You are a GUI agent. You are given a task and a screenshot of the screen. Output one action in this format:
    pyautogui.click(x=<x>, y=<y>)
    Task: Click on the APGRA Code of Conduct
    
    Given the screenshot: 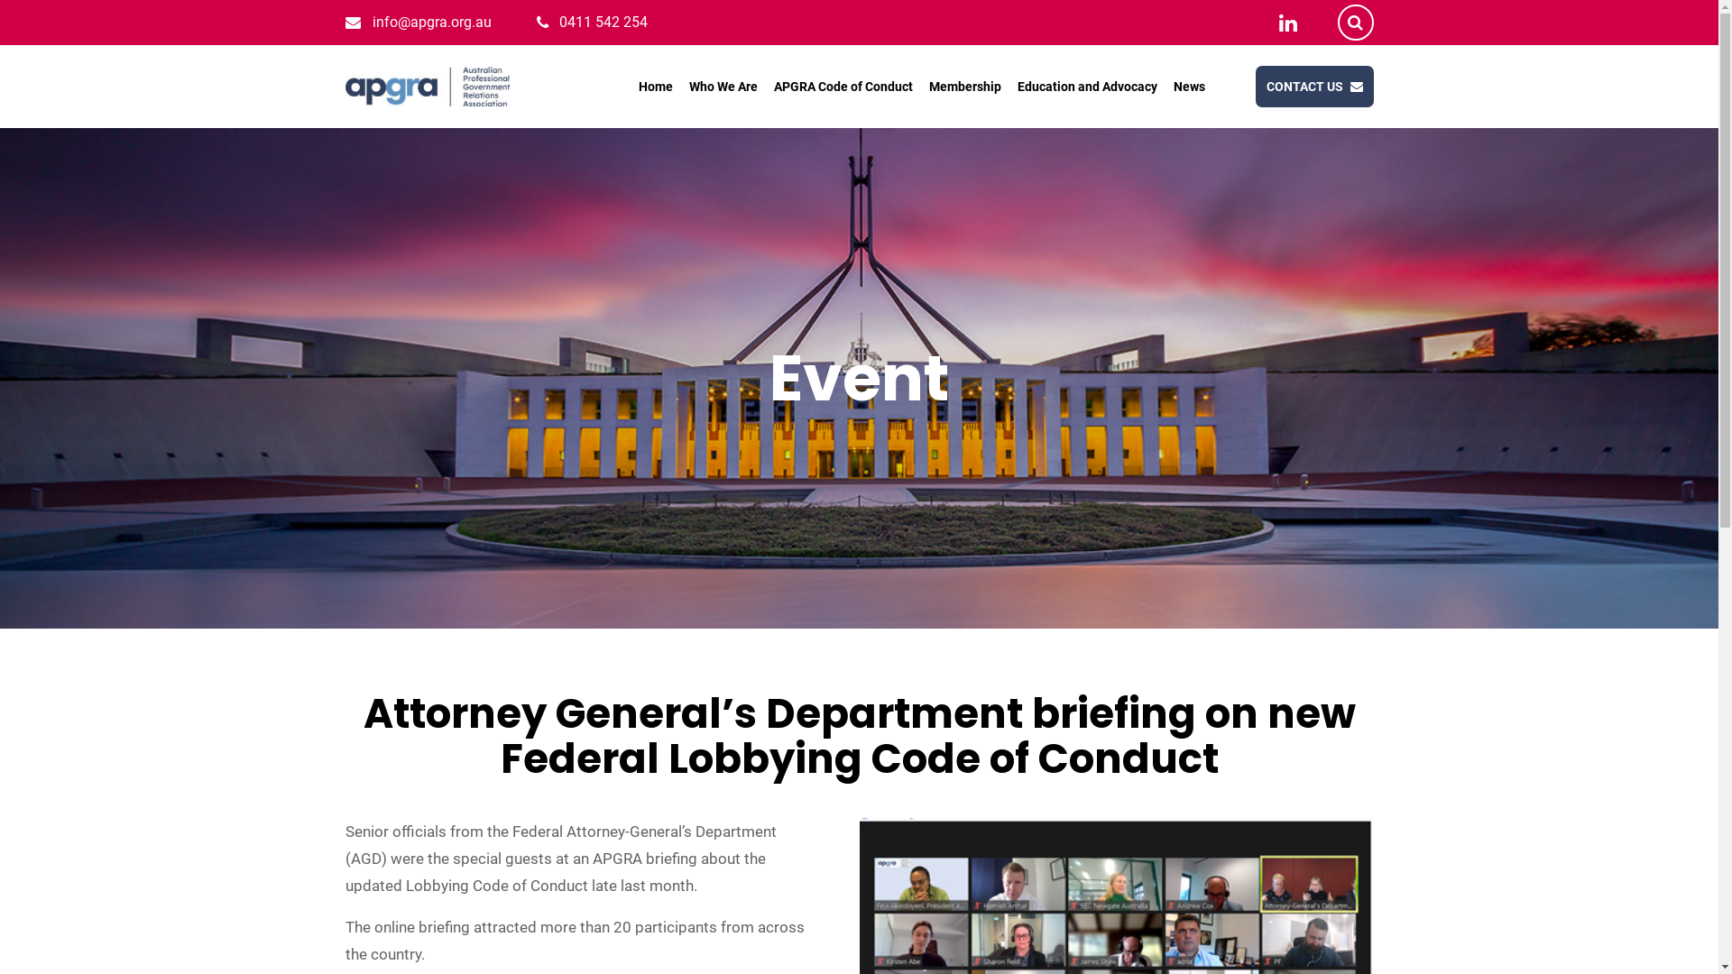 What is the action you would take?
    pyautogui.click(x=843, y=87)
    